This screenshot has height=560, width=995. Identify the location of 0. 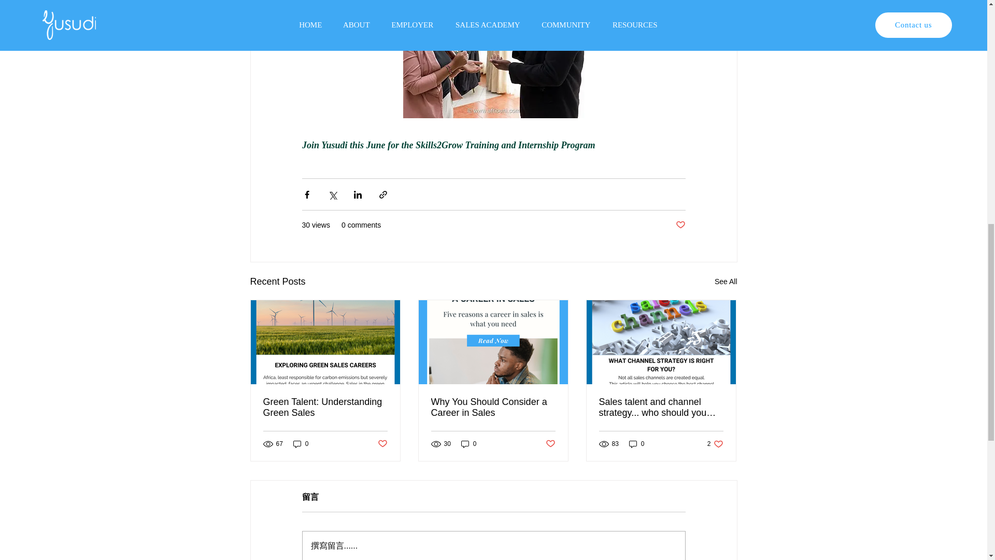
(550, 444).